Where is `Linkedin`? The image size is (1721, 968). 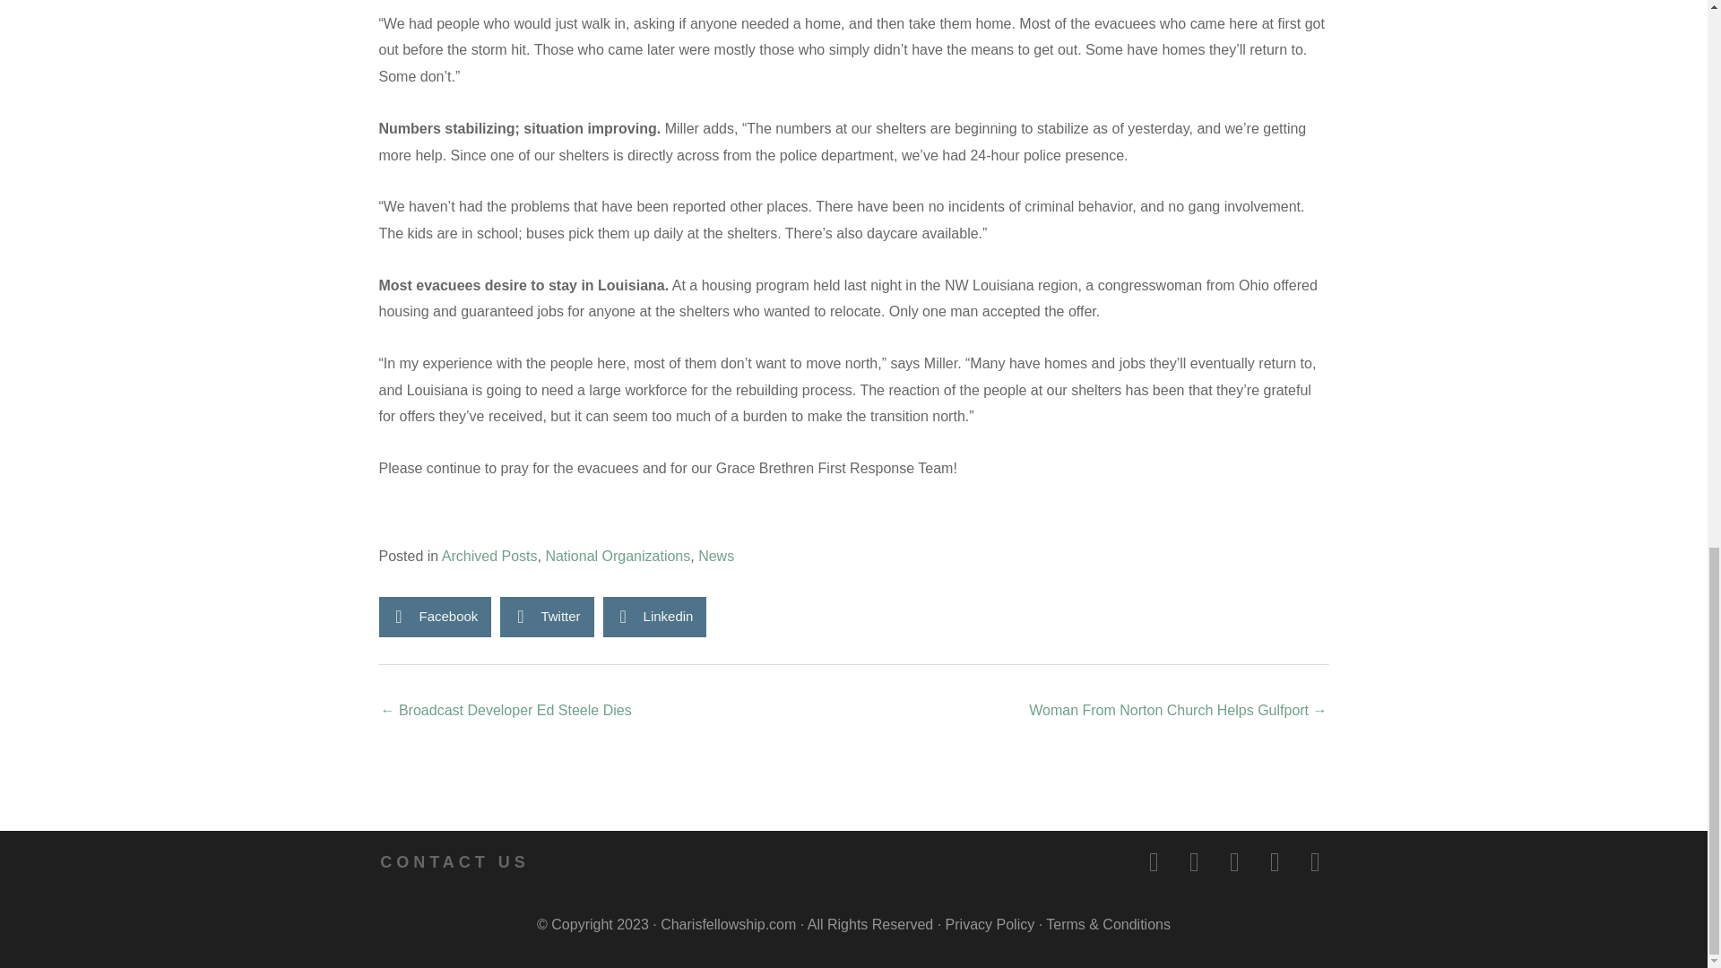
Linkedin is located at coordinates (655, 617).